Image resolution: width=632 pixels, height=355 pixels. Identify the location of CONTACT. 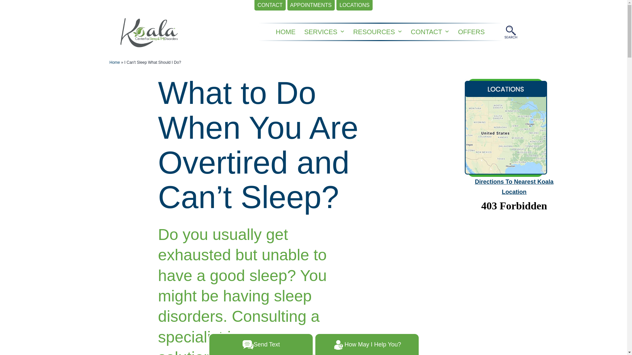
(427, 32).